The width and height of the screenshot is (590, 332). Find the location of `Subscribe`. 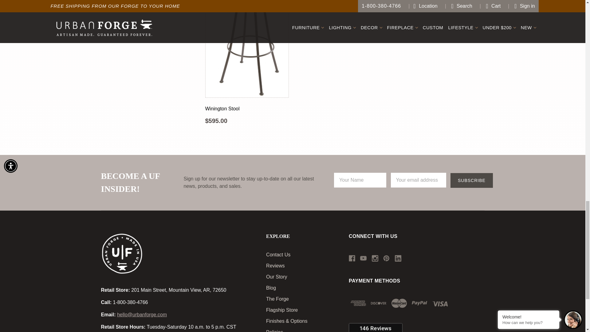

Subscribe is located at coordinates (471, 180).